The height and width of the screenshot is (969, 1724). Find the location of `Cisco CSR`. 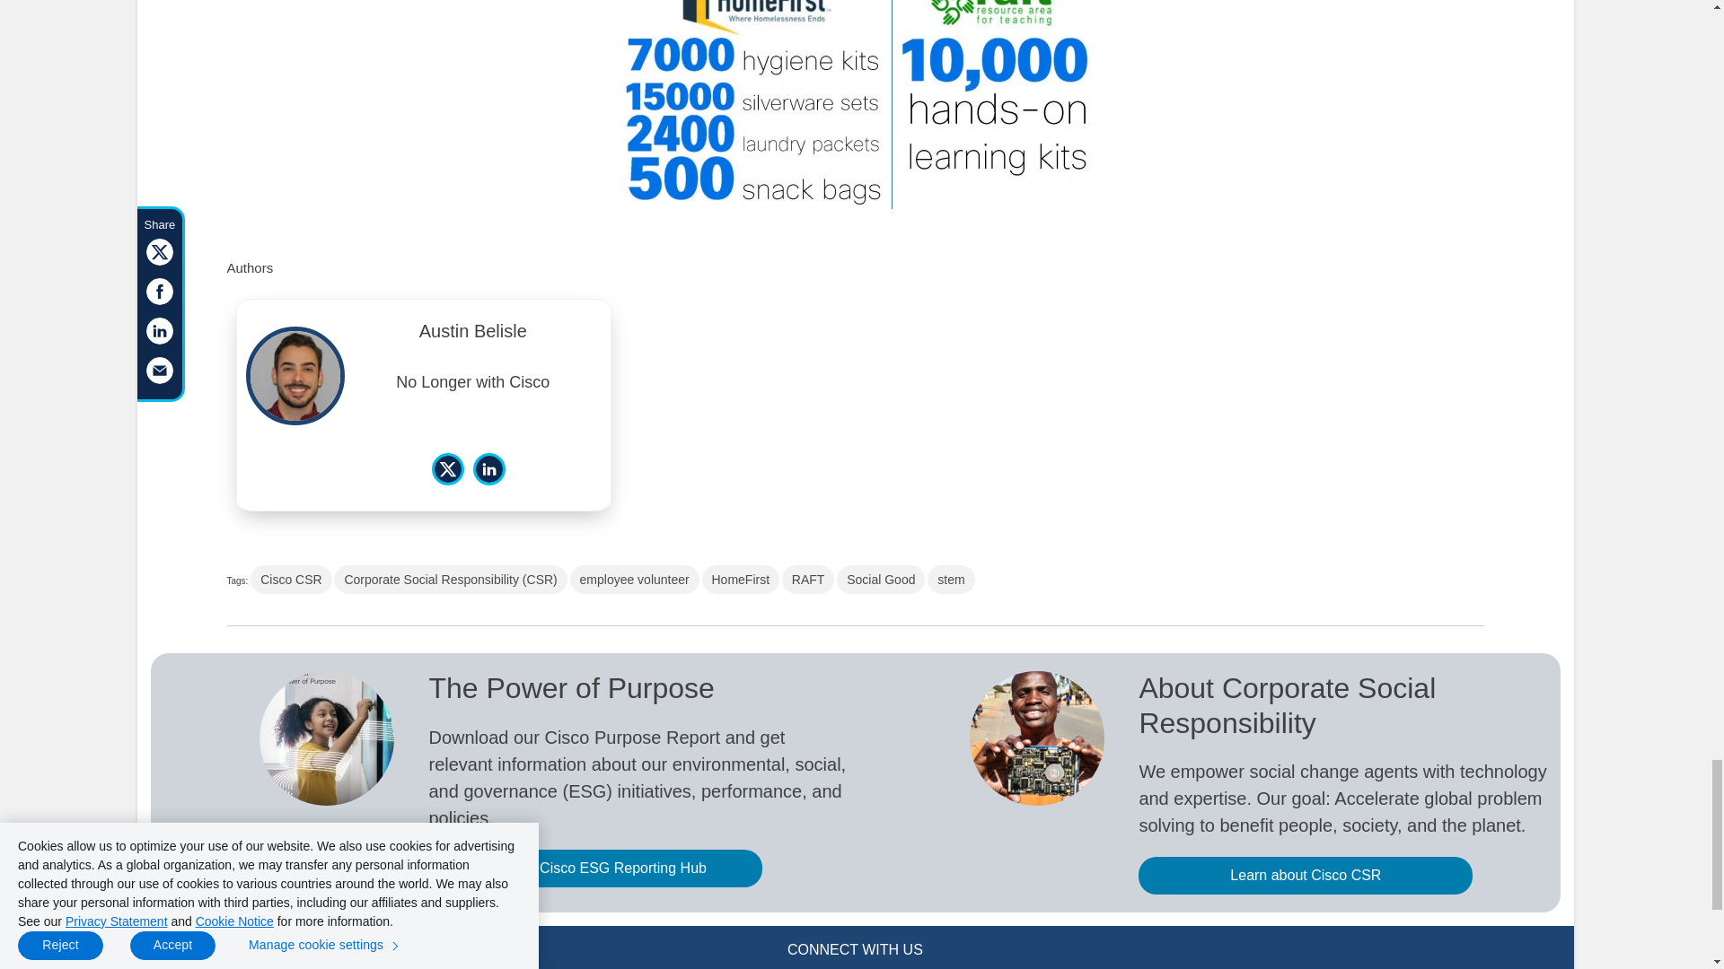

Cisco CSR is located at coordinates (290, 580).